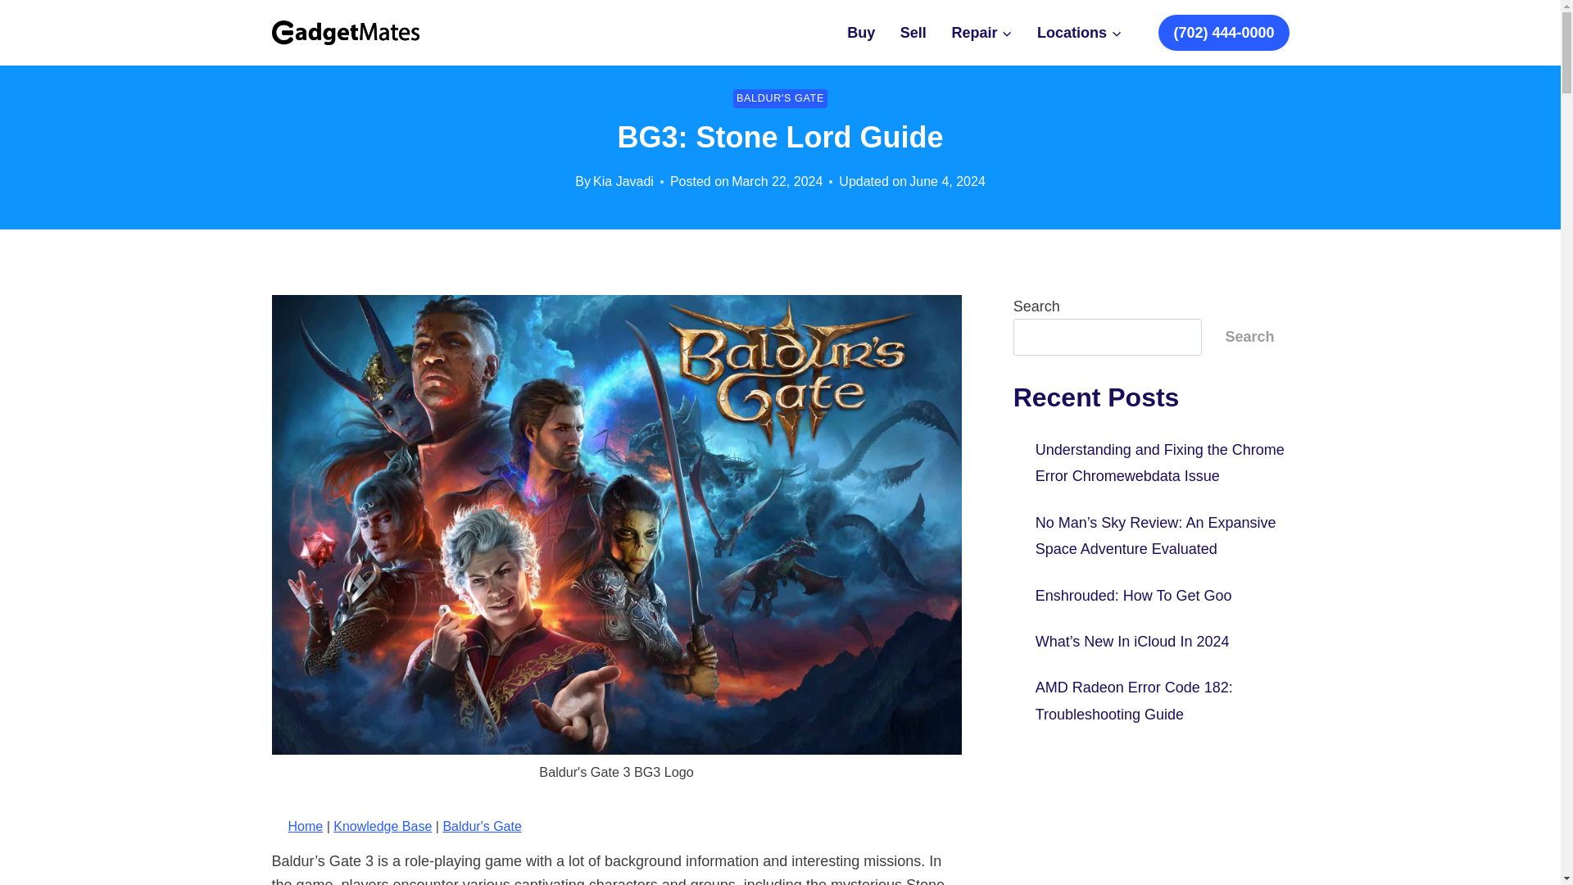 Image resolution: width=1573 pixels, height=885 pixels. I want to click on Baldur's Gate, so click(481, 826).